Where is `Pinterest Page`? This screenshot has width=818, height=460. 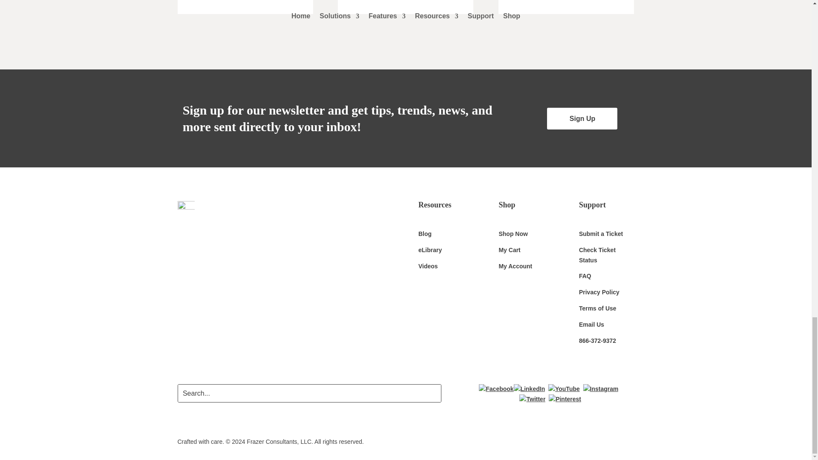
Pinterest Page is located at coordinates (565, 399).